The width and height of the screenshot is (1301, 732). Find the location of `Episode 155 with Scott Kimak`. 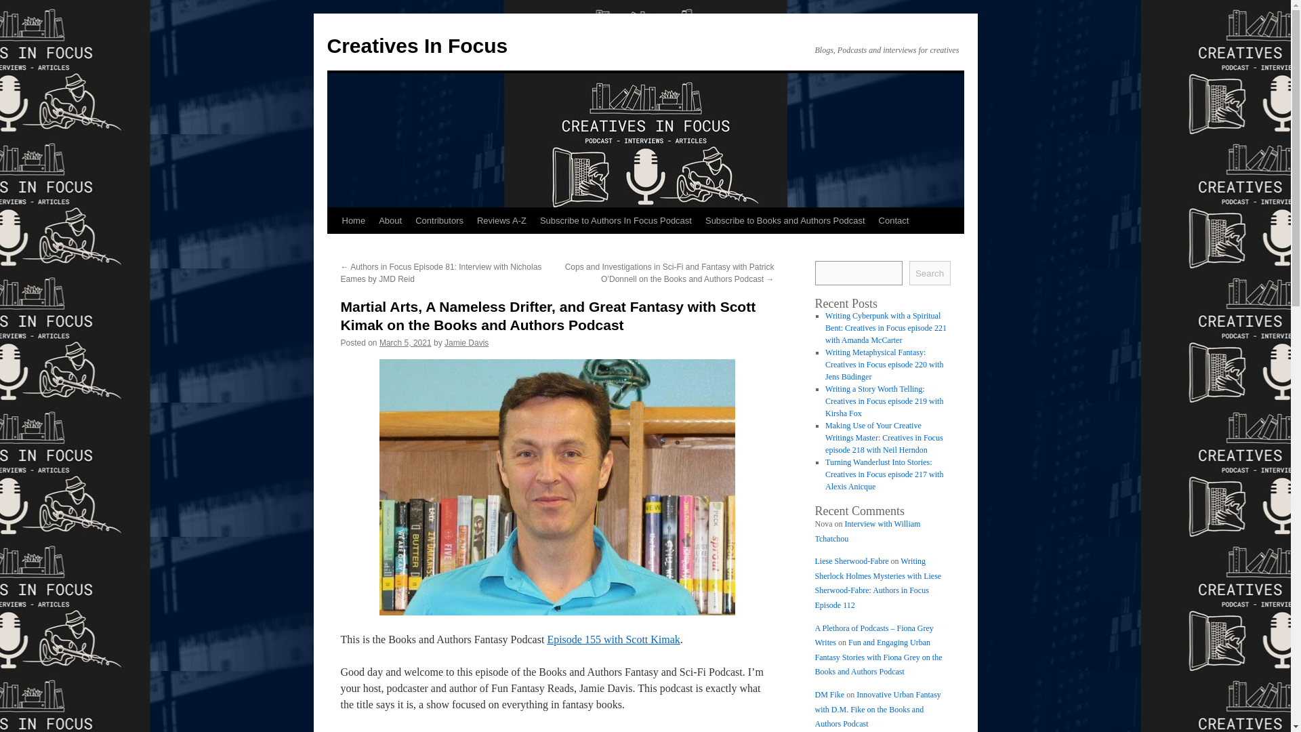

Episode 155 with Scott Kimak is located at coordinates (613, 639).